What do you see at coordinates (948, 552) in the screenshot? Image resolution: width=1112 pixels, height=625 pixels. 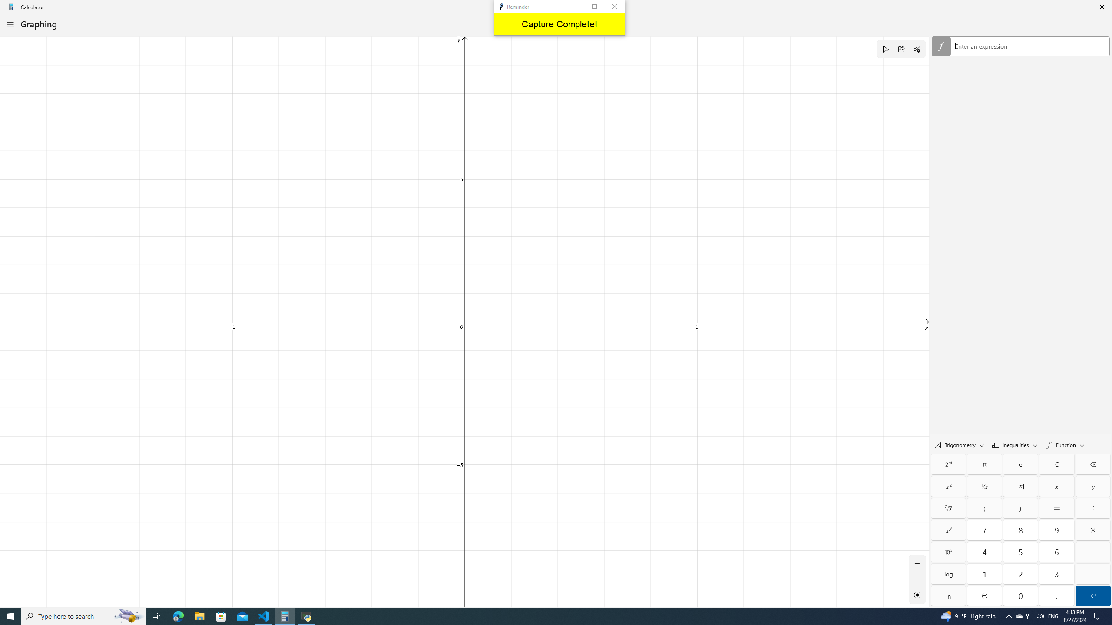 I see `Ten to the exponent` at bounding box center [948, 552].